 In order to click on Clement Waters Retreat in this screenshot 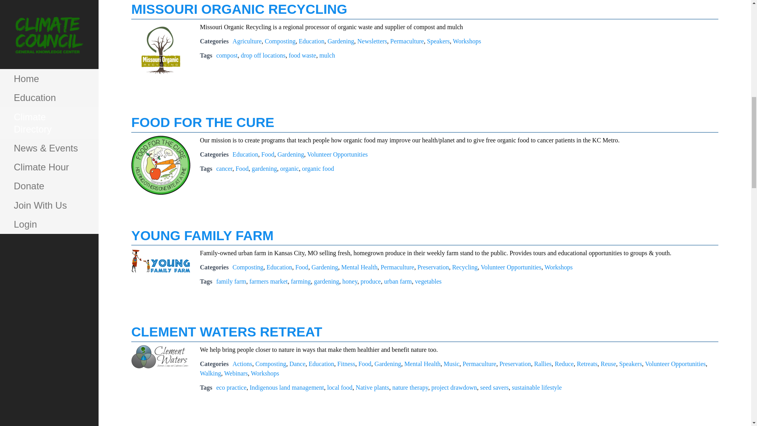, I will do `click(161, 357)`.